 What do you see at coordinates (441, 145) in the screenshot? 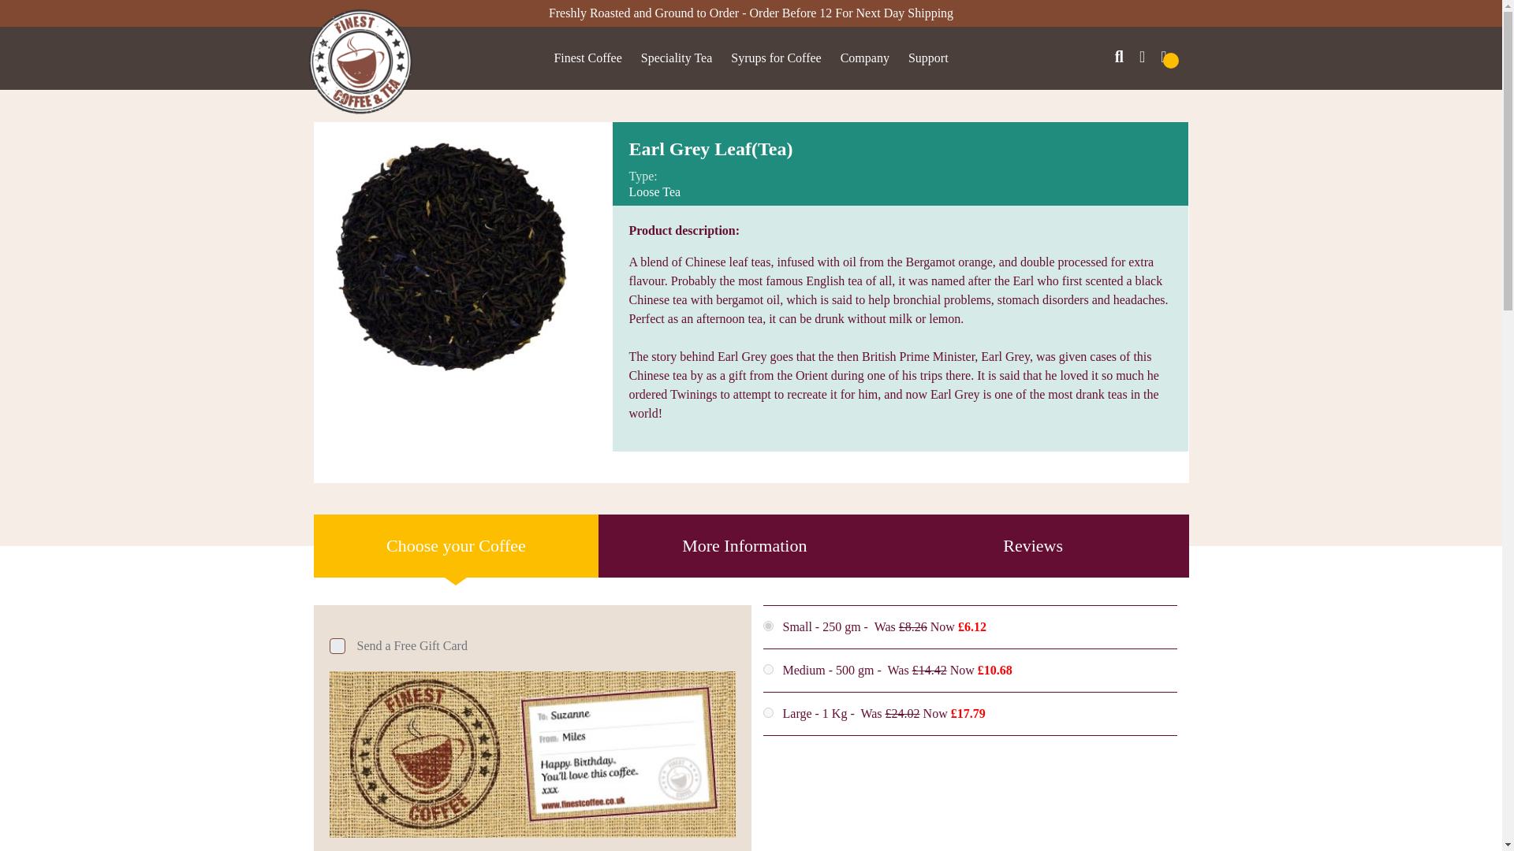
I see `Loose Tea` at bounding box center [441, 145].